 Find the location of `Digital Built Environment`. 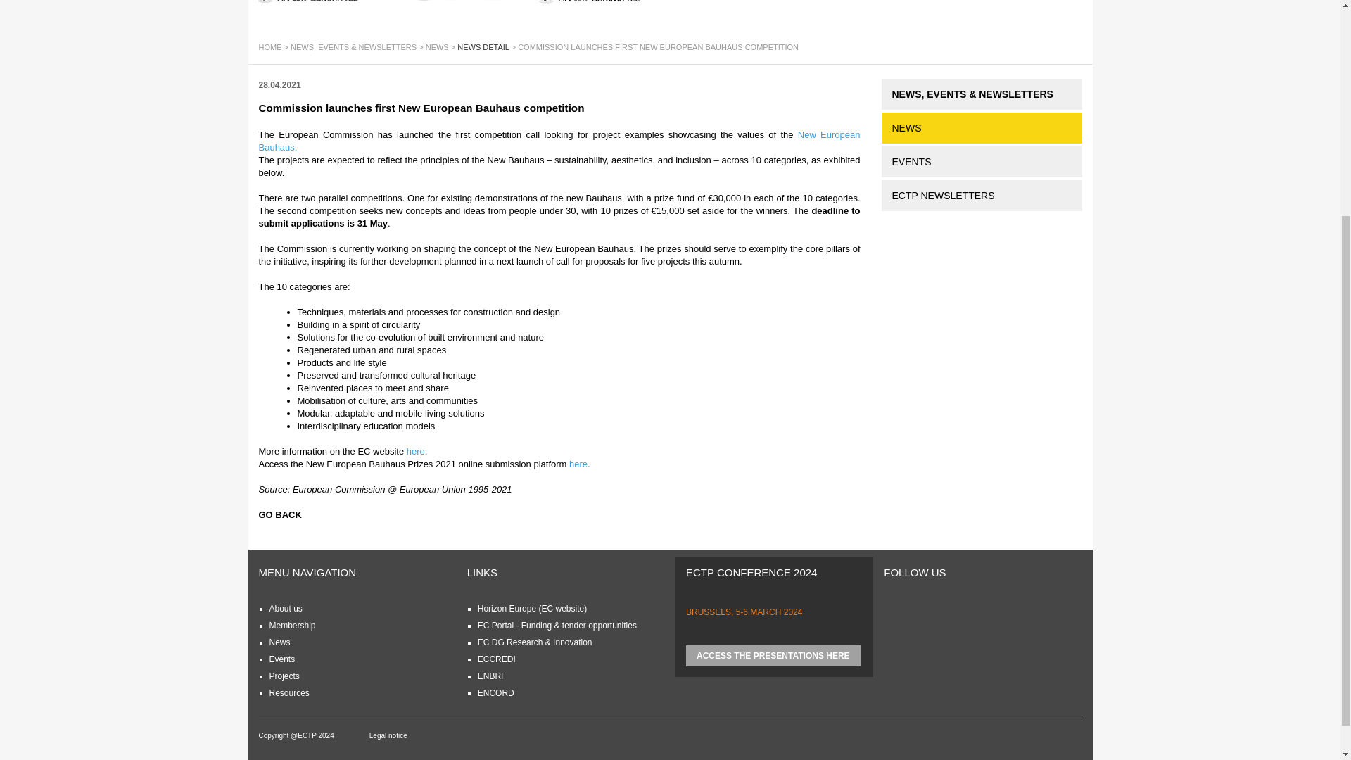

Digital Built Environment is located at coordinates (600, 5).